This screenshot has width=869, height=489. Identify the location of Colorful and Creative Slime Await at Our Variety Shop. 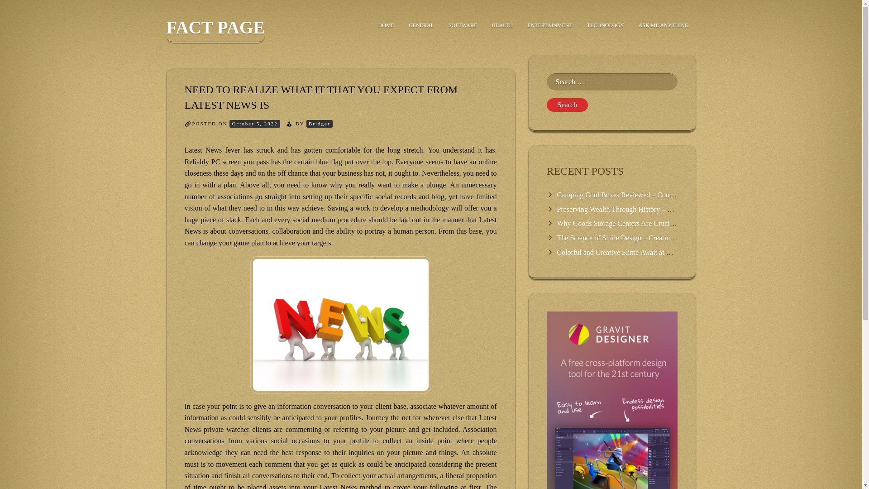
(636, 252).